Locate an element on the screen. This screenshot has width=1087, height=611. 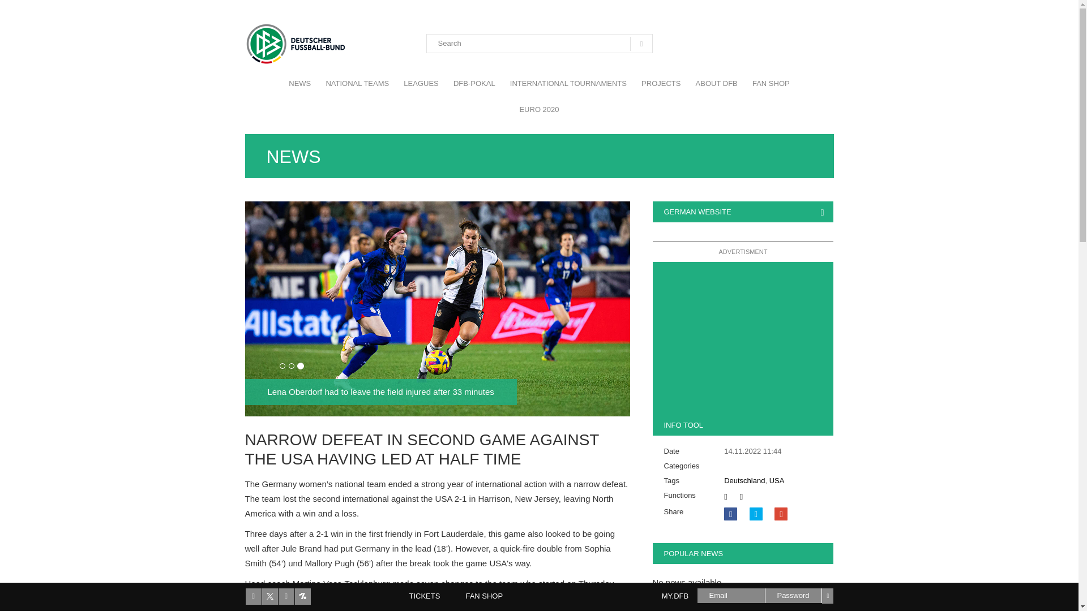
ABOUT DFB is located at coordinates (716, 84).